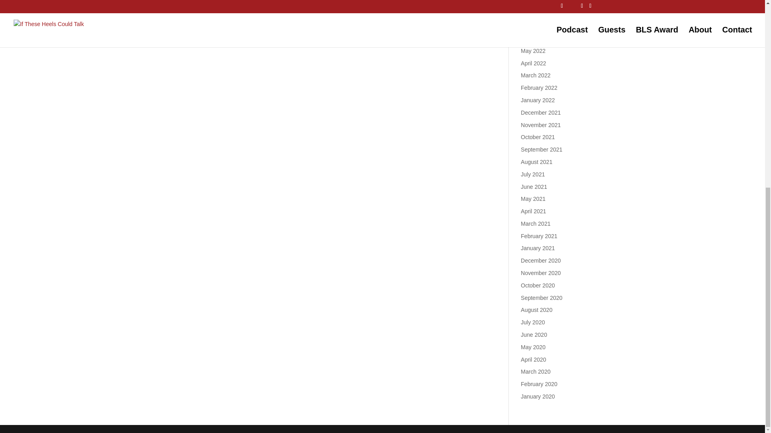  I want to click on May 2022, so click(533, 51).